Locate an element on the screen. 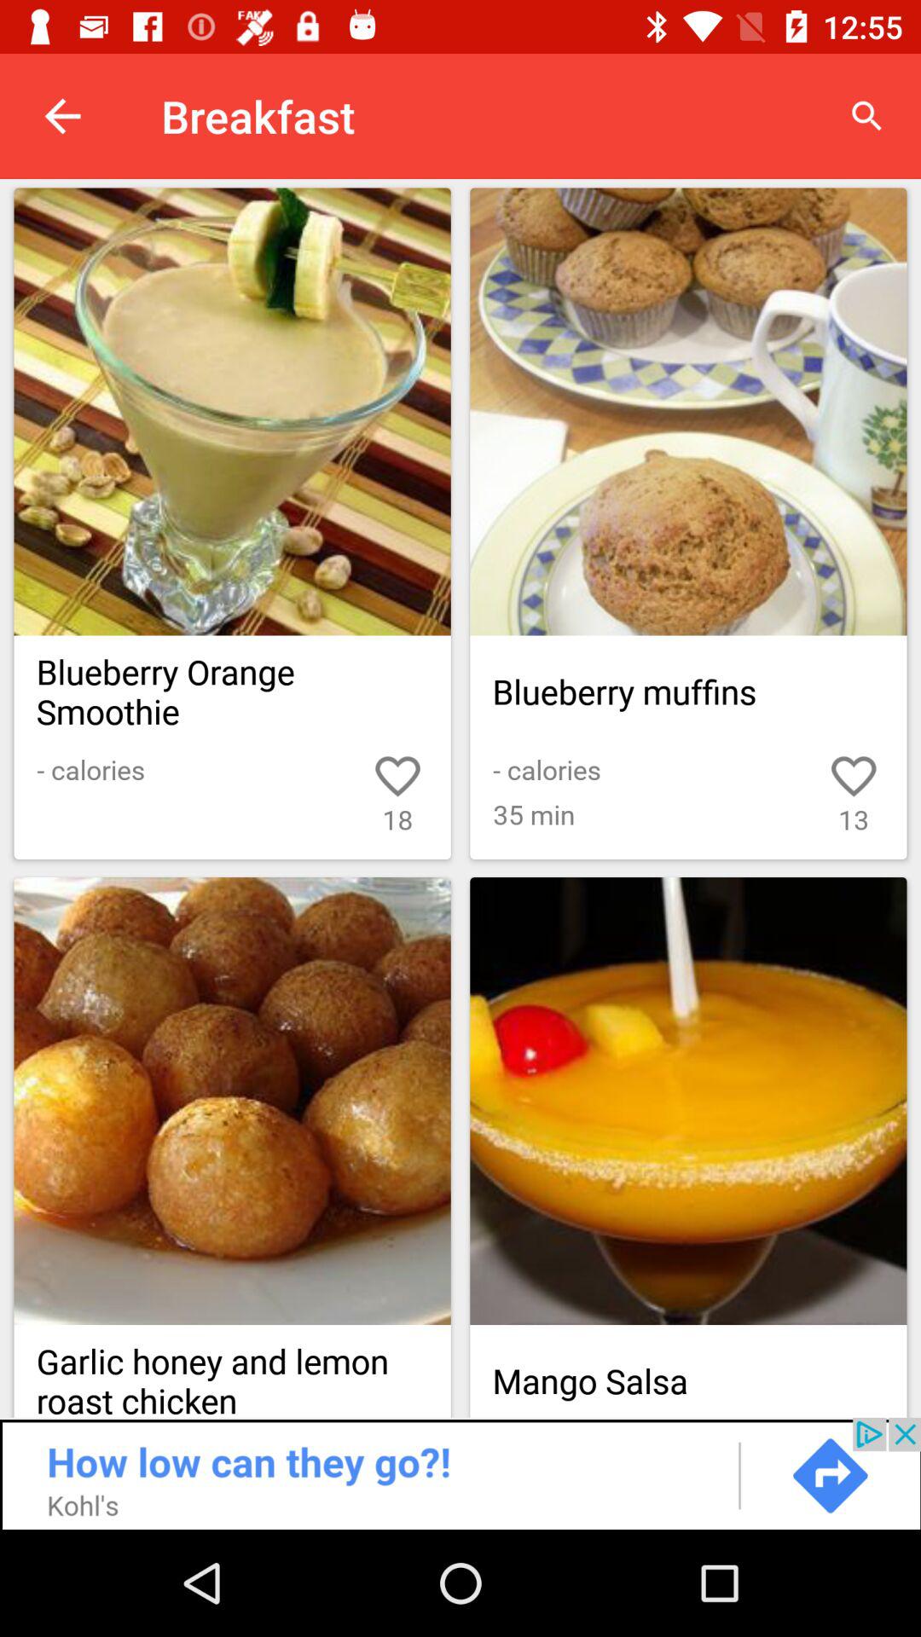 The image size is (921, 1637). select recipe is located at coordinates (688, 1102).